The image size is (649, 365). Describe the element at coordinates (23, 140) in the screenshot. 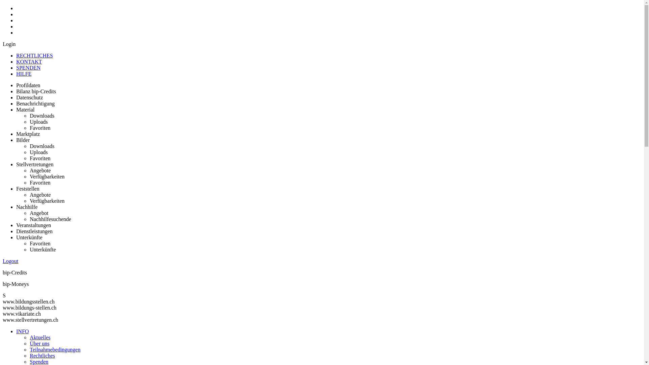

I see `Bilder` at that location.